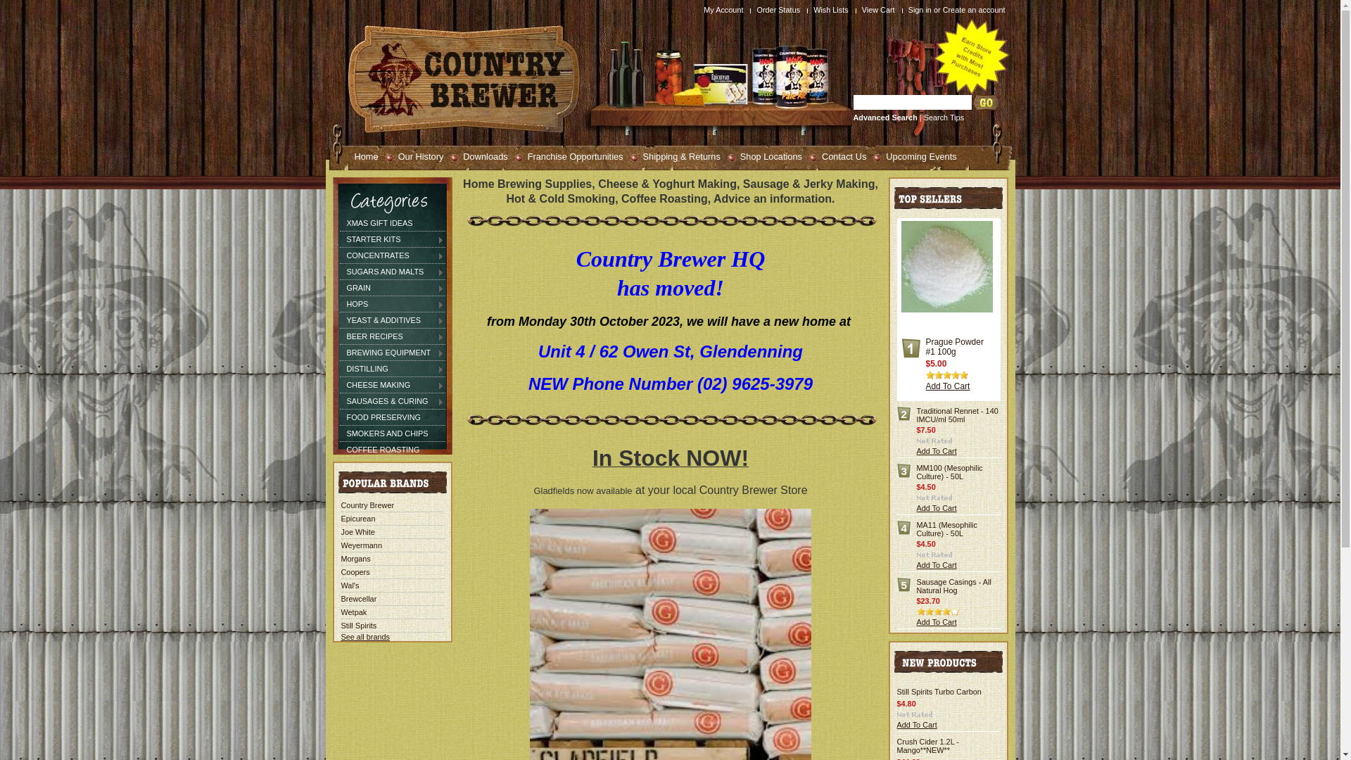 The image size is (1351, 760). Describe the element at coordinates (672, 221) in the screenshot. I see `divider-chain.png` at that location.